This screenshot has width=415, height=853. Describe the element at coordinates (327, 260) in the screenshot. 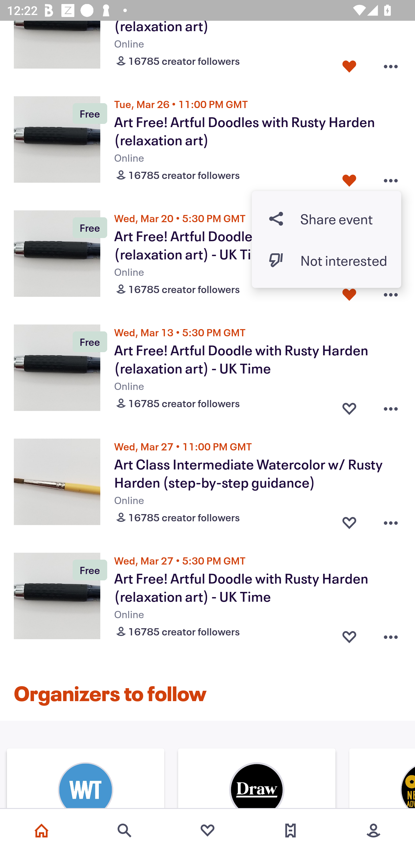

I see `Dislike event button Not interested` at that location.